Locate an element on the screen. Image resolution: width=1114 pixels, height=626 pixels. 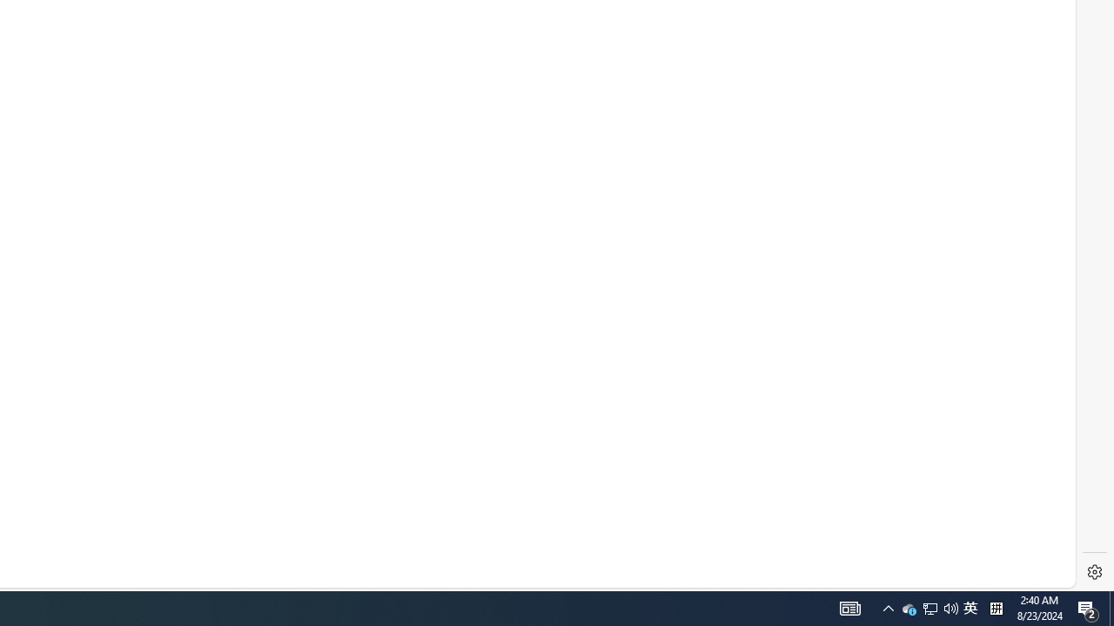
Privacy at Microsoft Company is located at coordinates (498, 379).